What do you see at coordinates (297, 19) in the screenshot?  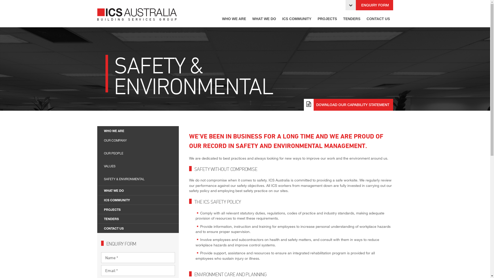 I see `ICS COMMUNITY` at bounding box center [297, 19].